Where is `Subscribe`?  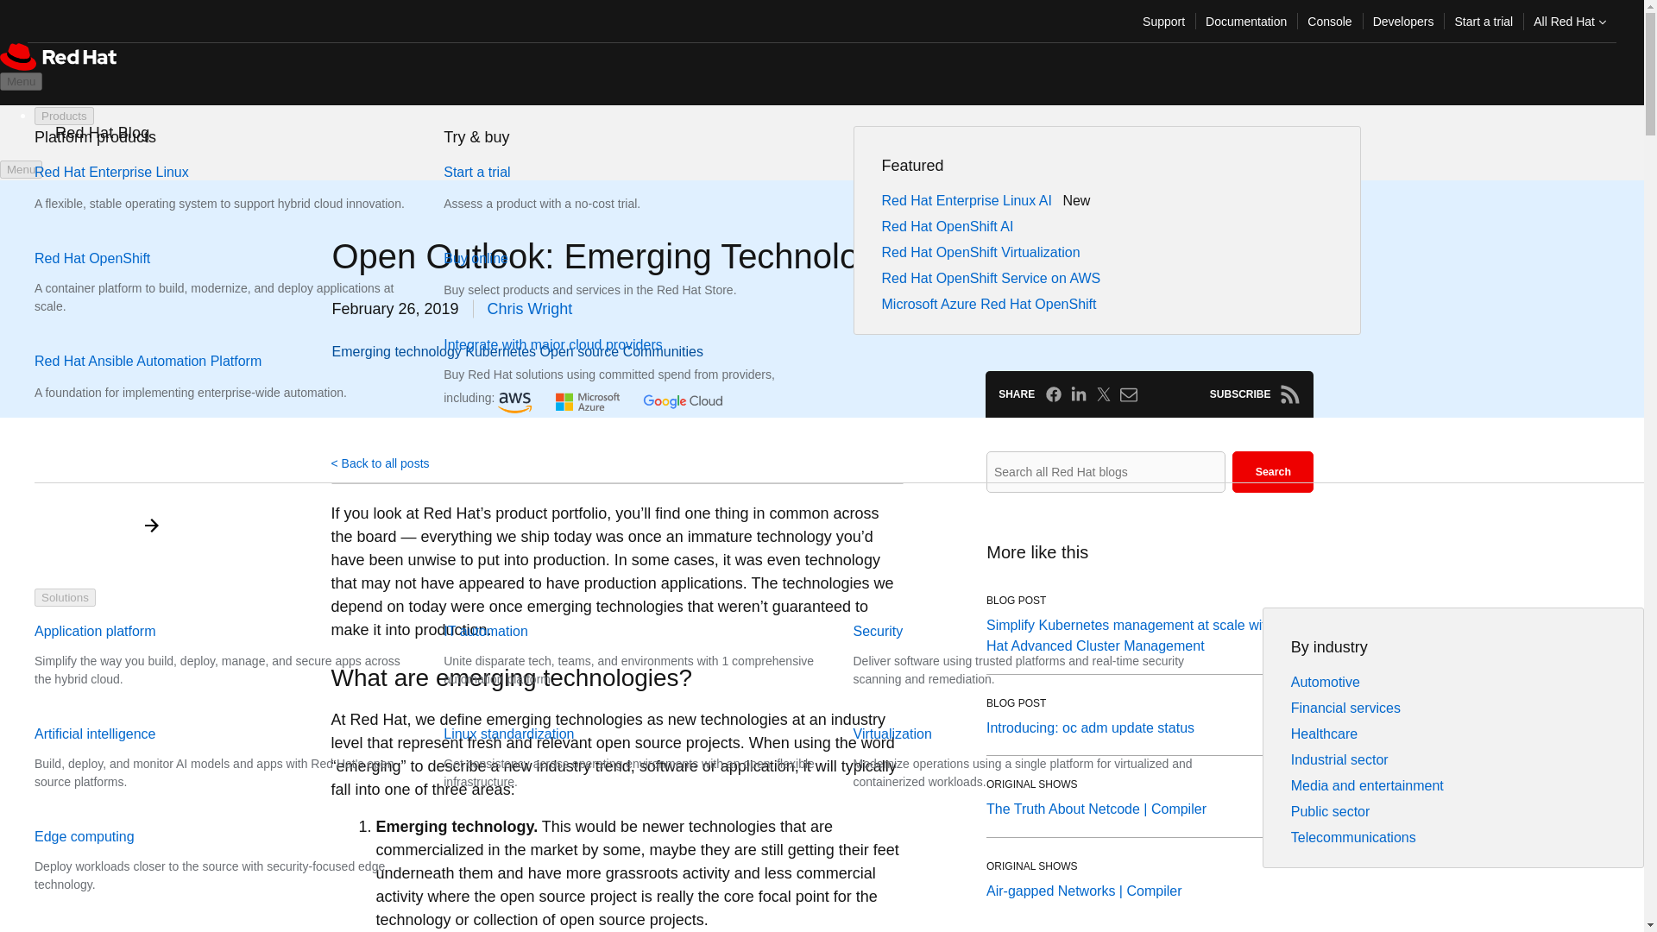
Subscribe is located at coordinates (1289, 394).